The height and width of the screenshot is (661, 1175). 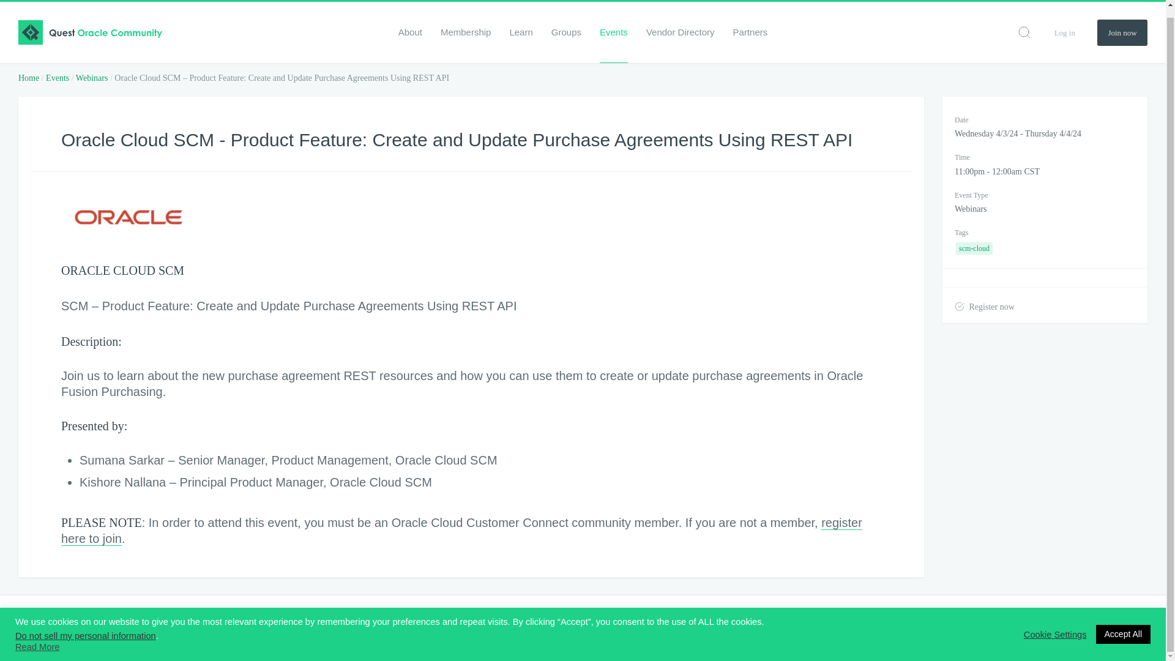 What do you see at coordinates (566, 23) in the screenshot?
I see `Groups` at bounding box center [566, 23].